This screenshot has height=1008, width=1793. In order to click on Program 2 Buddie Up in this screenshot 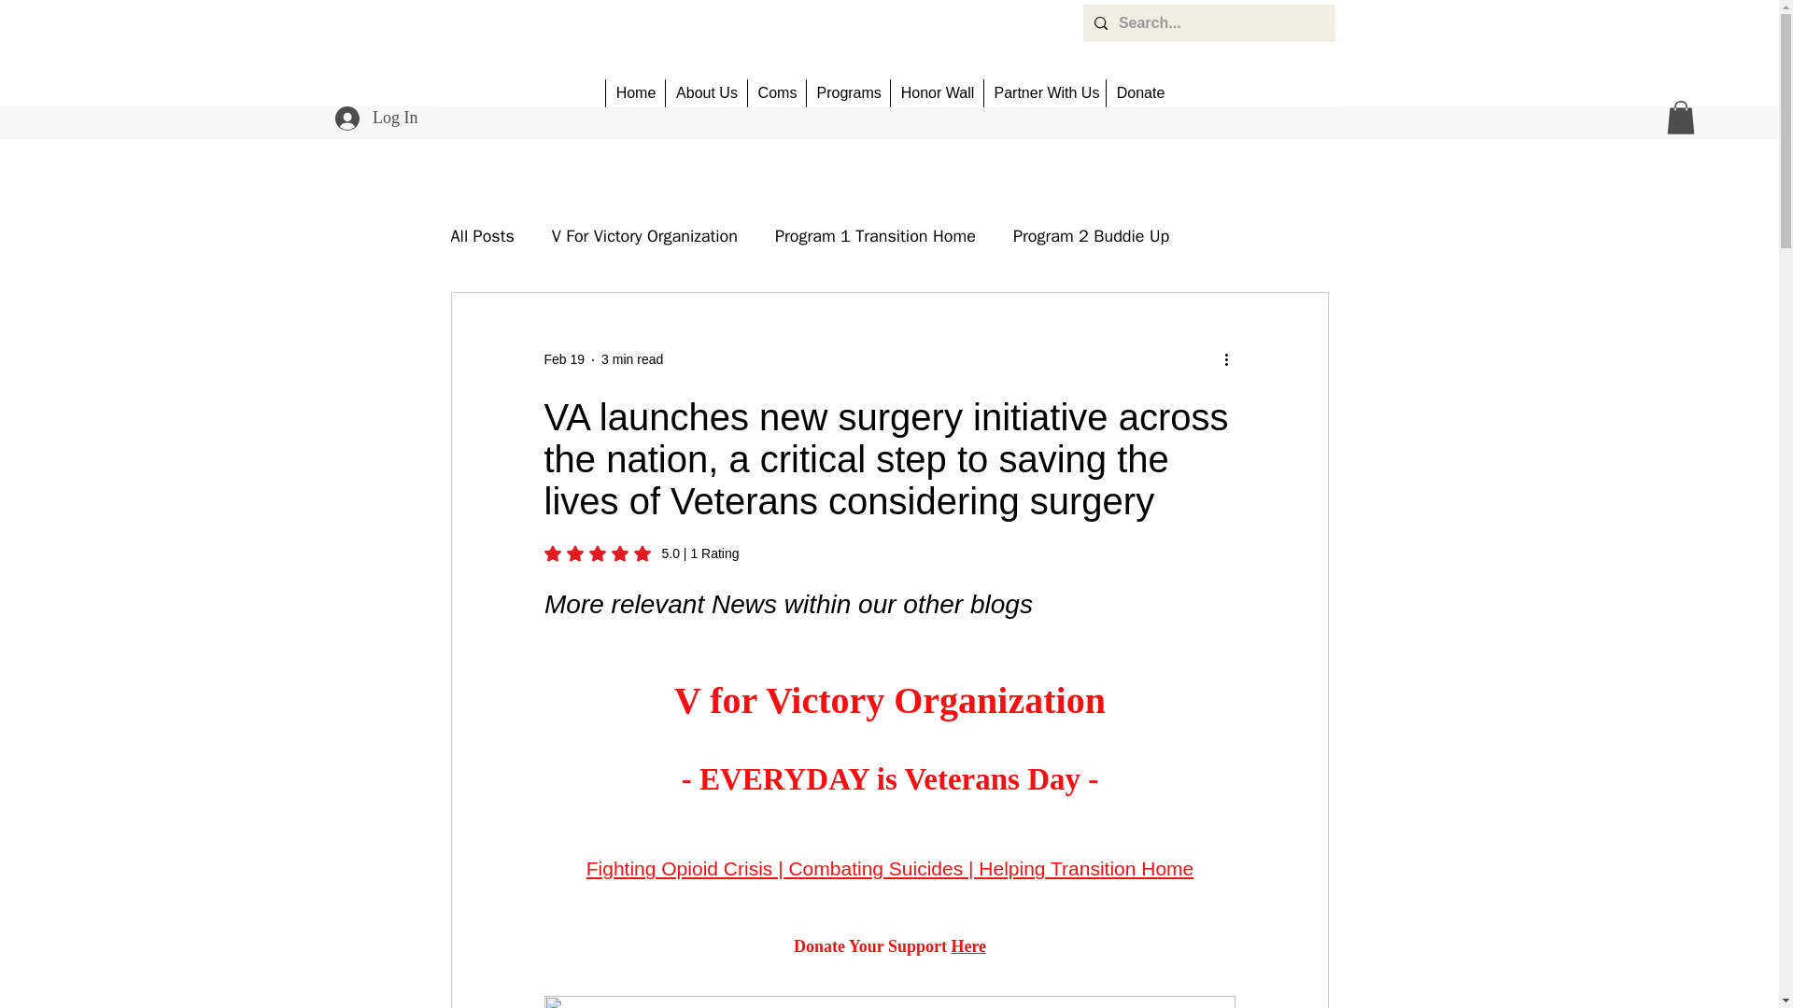, I will do `click(1091, 235)`.